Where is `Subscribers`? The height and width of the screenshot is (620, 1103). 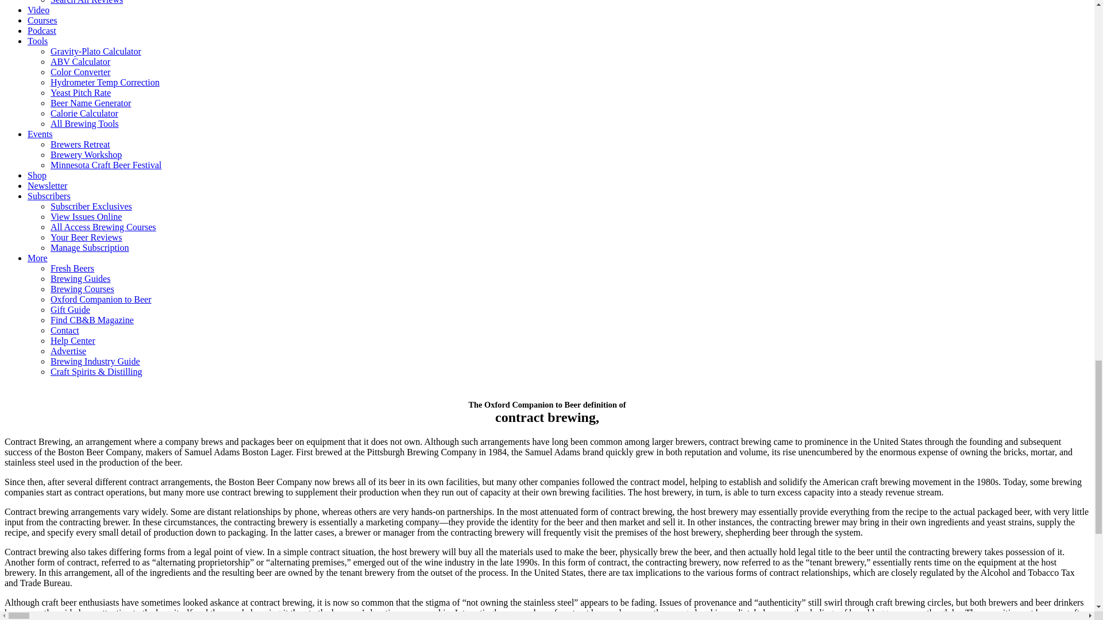
Subscribers is located at coordinates (49, 195).